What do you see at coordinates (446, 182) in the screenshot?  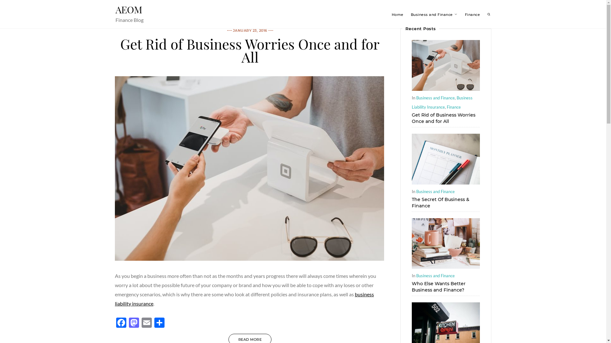 I see `The Secret Of Business & Finance` at bounding box center [446, 182].